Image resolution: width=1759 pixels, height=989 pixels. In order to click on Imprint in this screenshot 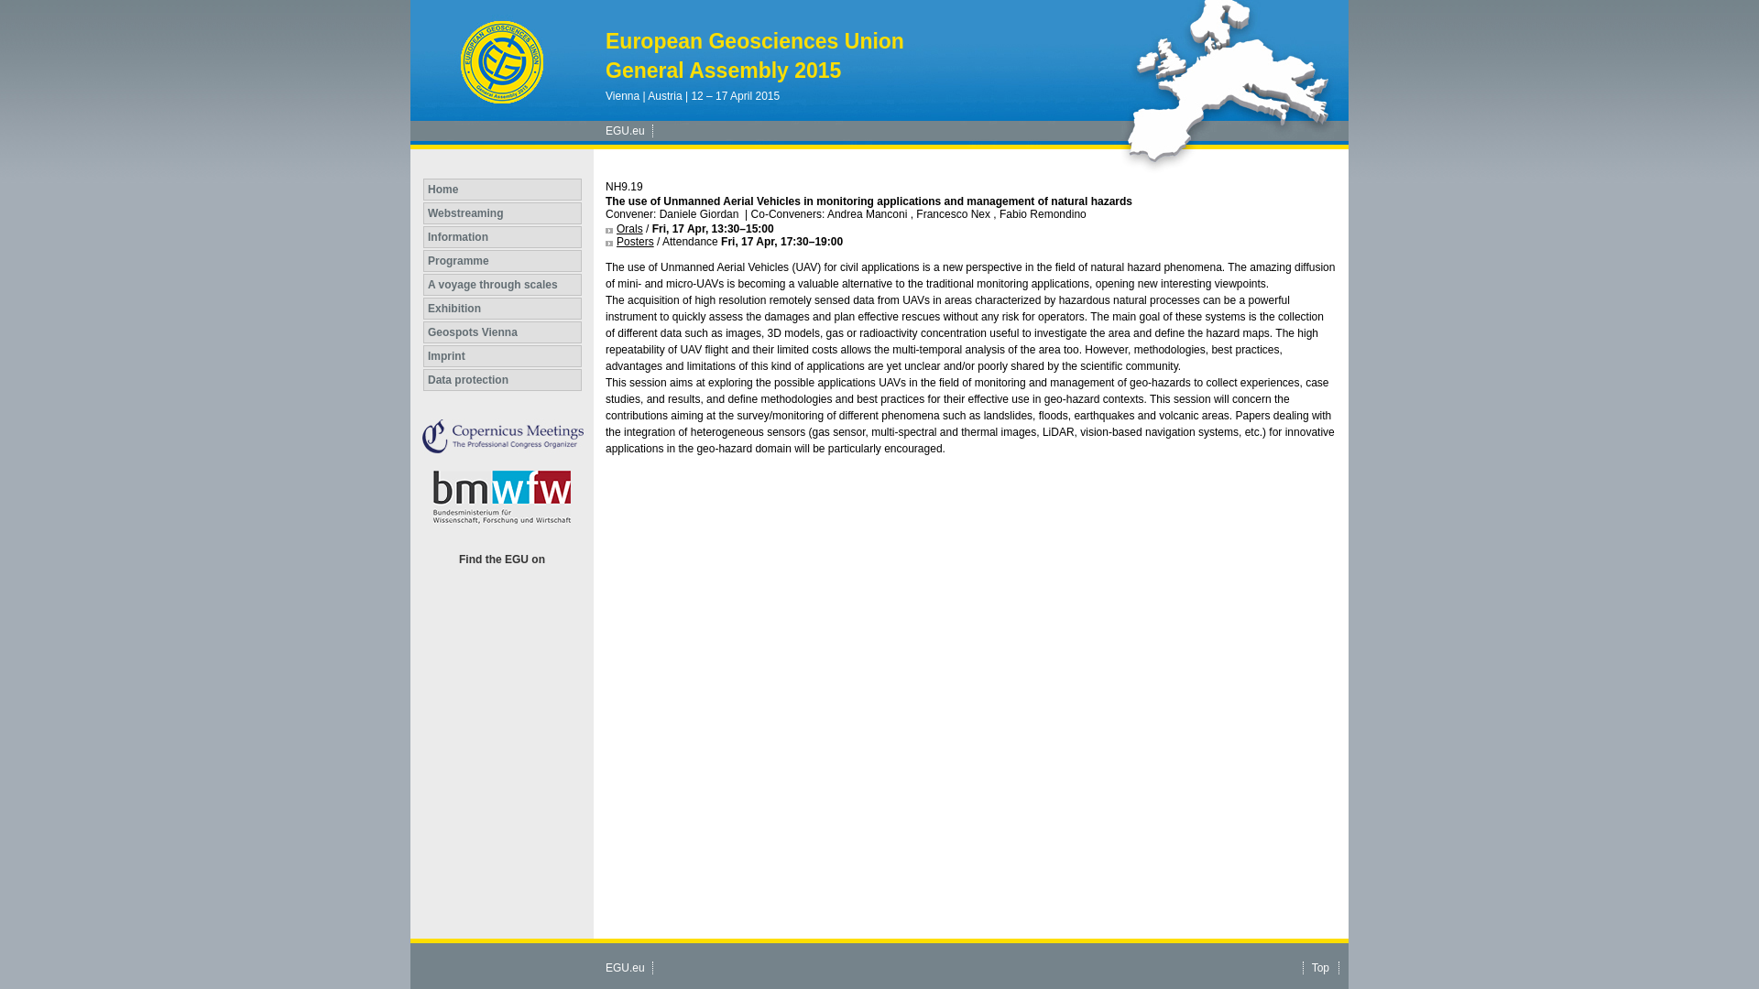, I will do `click(502, 355)`.